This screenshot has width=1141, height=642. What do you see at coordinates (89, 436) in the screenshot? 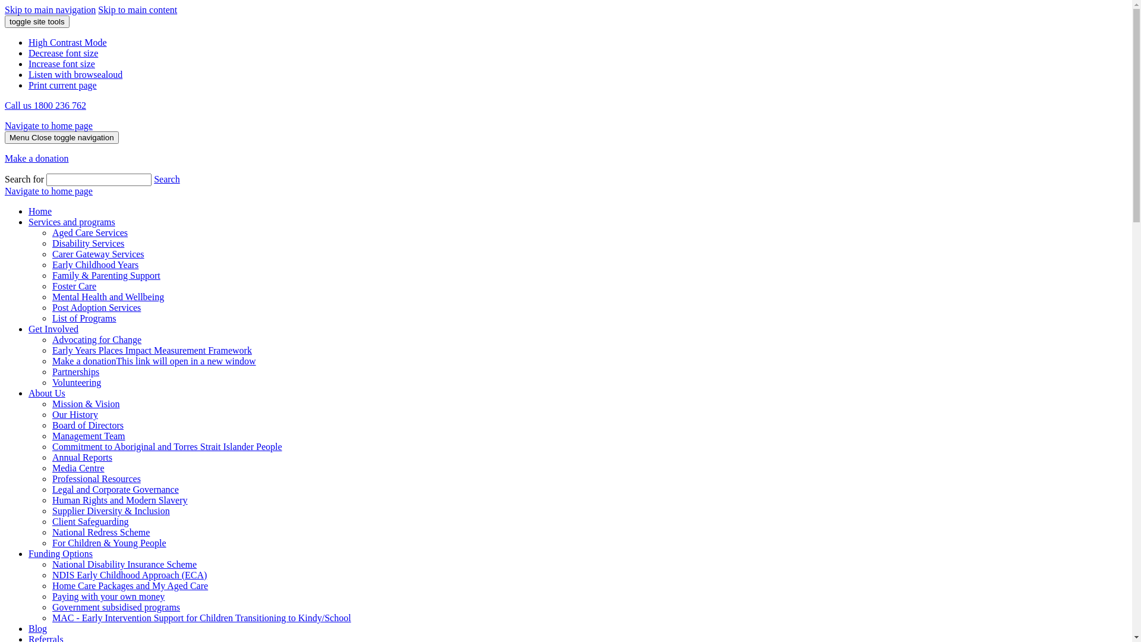
I see `Management Team` at bounding box center [89, 436].